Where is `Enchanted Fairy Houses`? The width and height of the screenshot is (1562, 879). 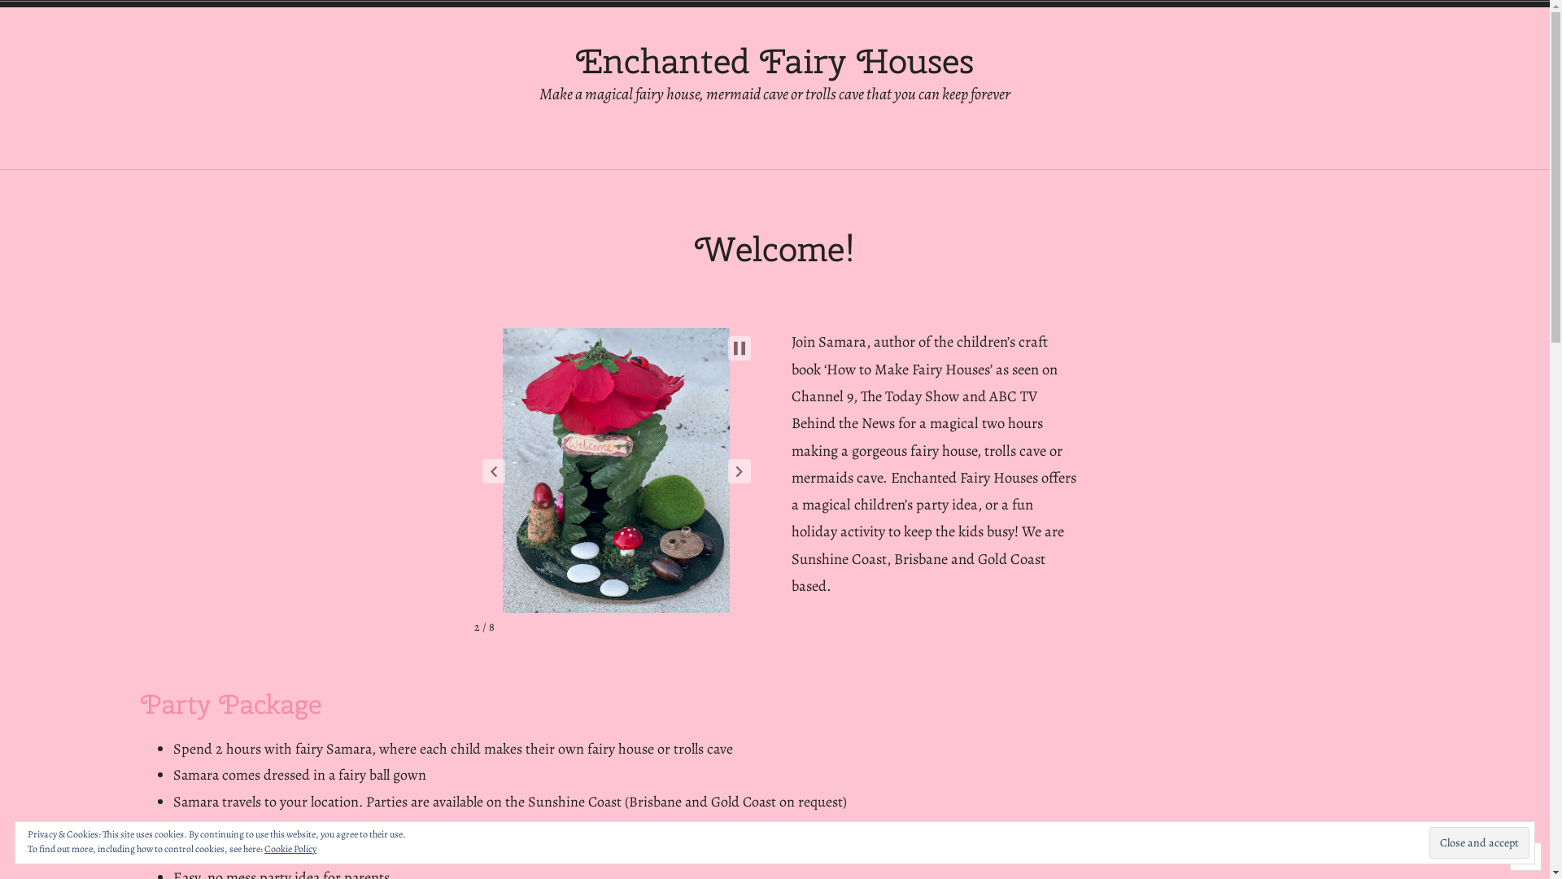 Enchanted Fairy Houses is located at coordinates (774, 61).